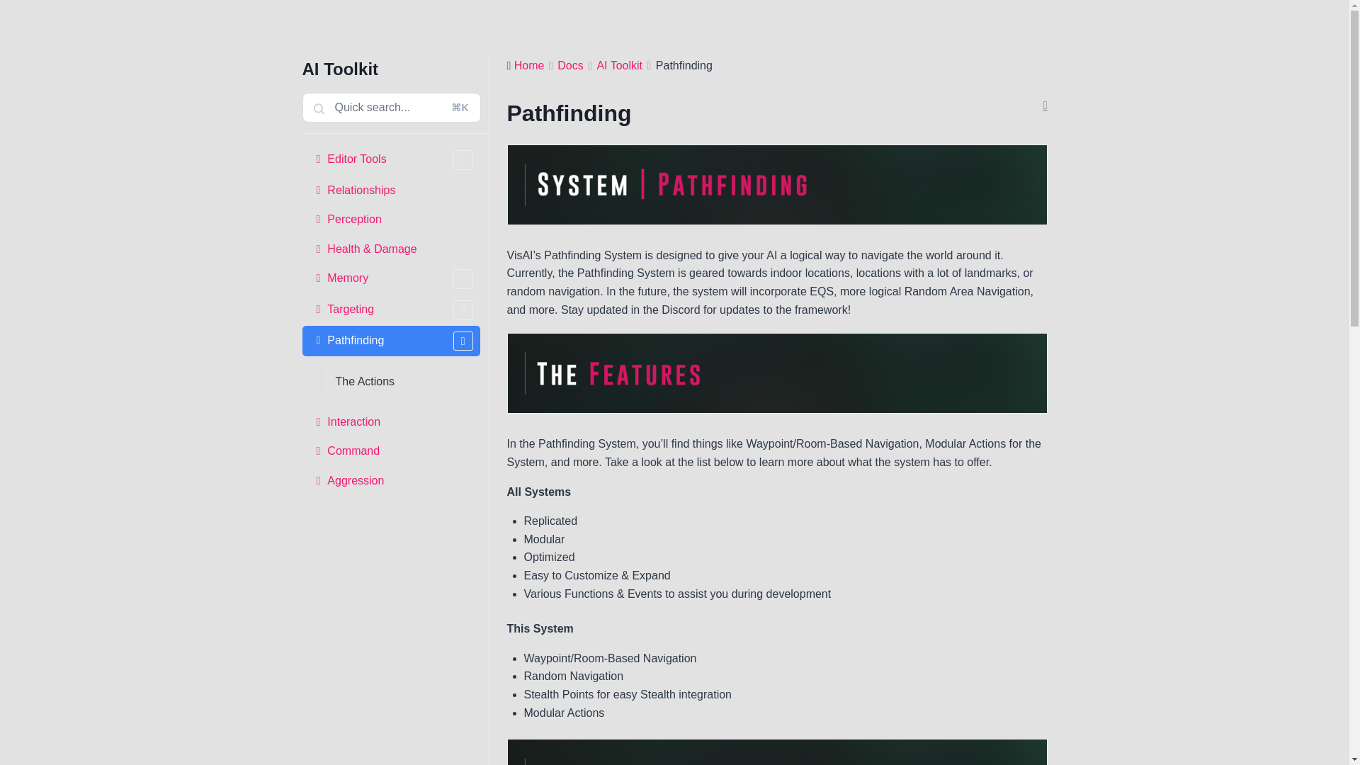  I want to click on Pathfinding, so click(391, 341).